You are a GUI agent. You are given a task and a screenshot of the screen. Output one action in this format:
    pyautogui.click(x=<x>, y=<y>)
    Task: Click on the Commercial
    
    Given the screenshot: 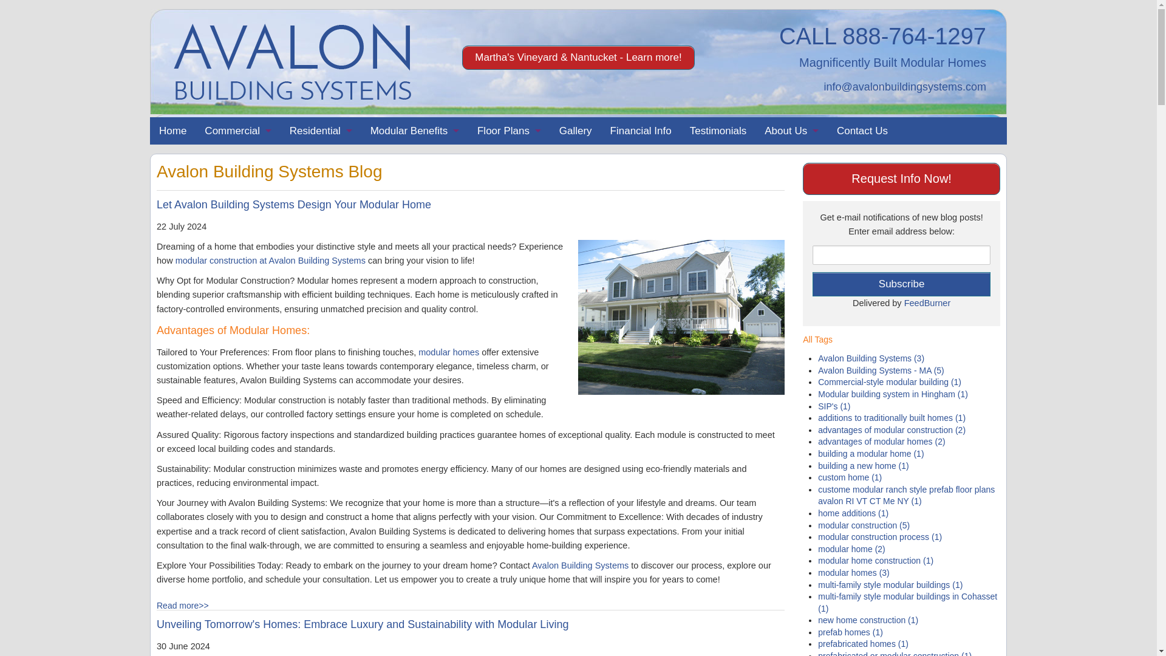 What is the action you would take?
    pyautogui.click(x=237, y=131)
    